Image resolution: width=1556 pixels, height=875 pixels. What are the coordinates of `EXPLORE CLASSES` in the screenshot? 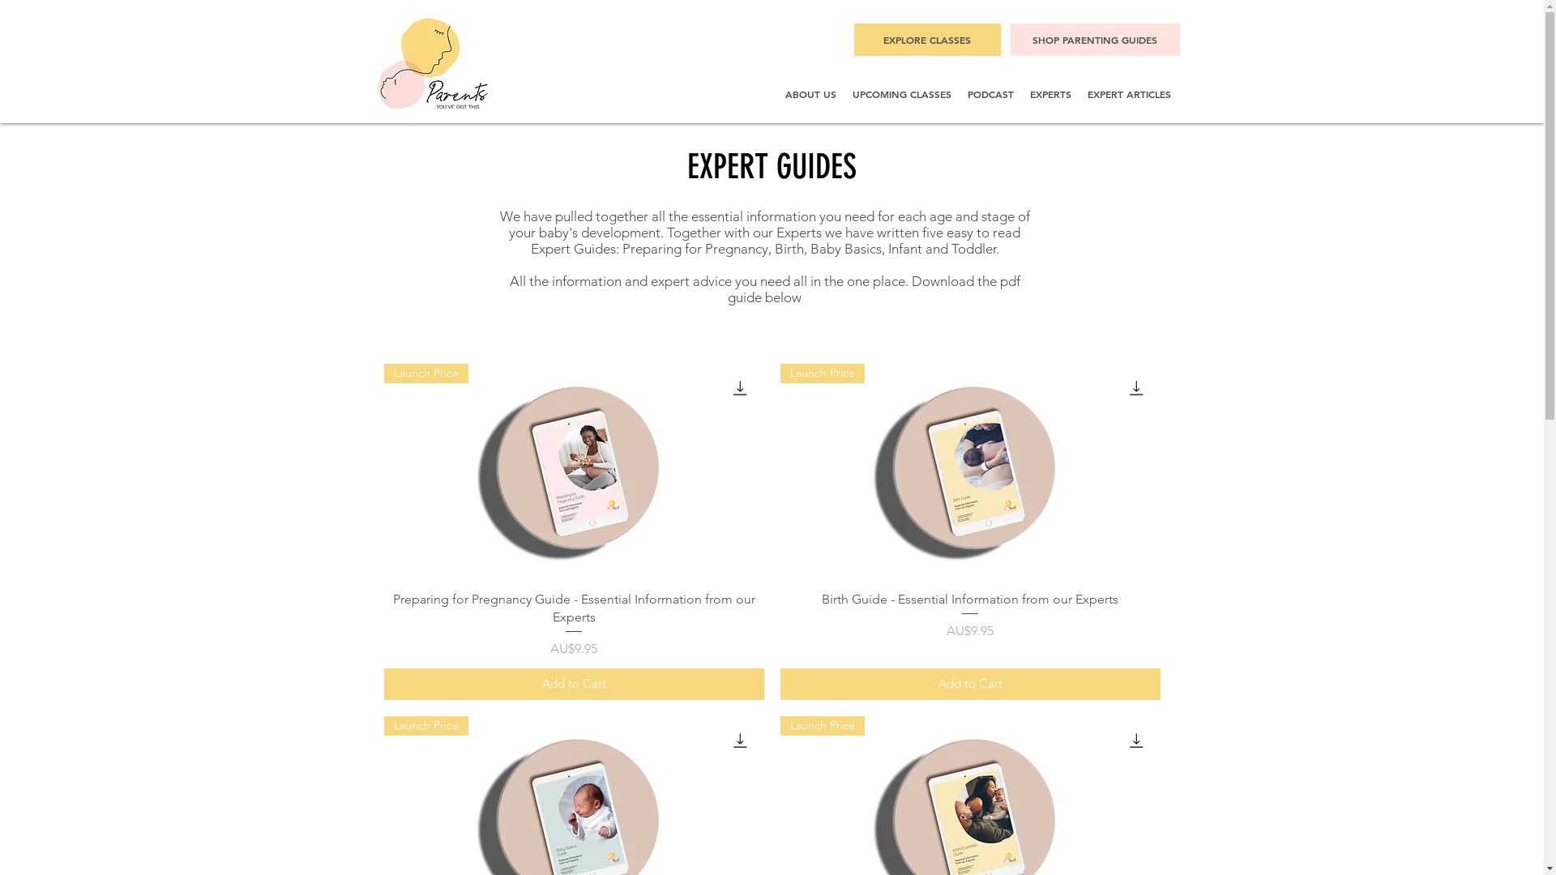 It's located at (927, 40).